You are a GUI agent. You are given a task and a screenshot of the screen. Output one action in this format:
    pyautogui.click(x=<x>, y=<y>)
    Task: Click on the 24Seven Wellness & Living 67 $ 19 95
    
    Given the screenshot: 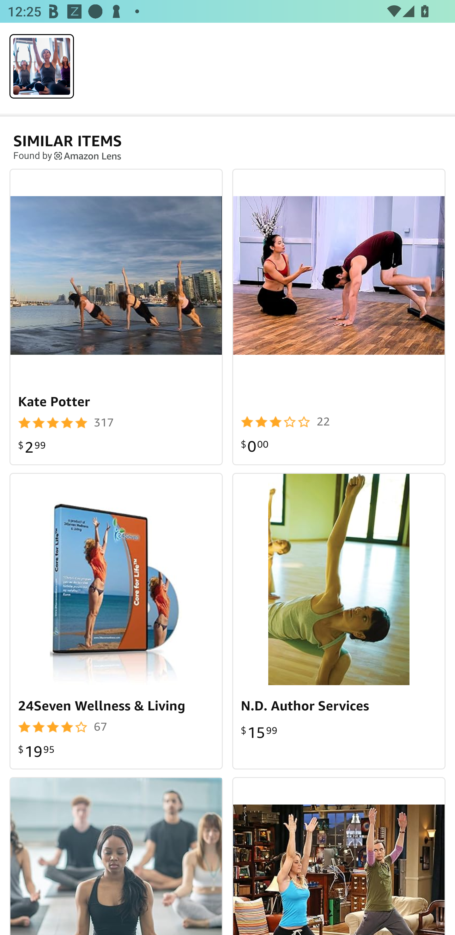 What is the action you would take?
    pyautogui.click(x=116, y=621)
    